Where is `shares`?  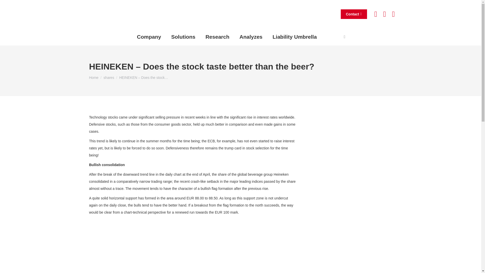
shares is located at coordinates (109, 78).